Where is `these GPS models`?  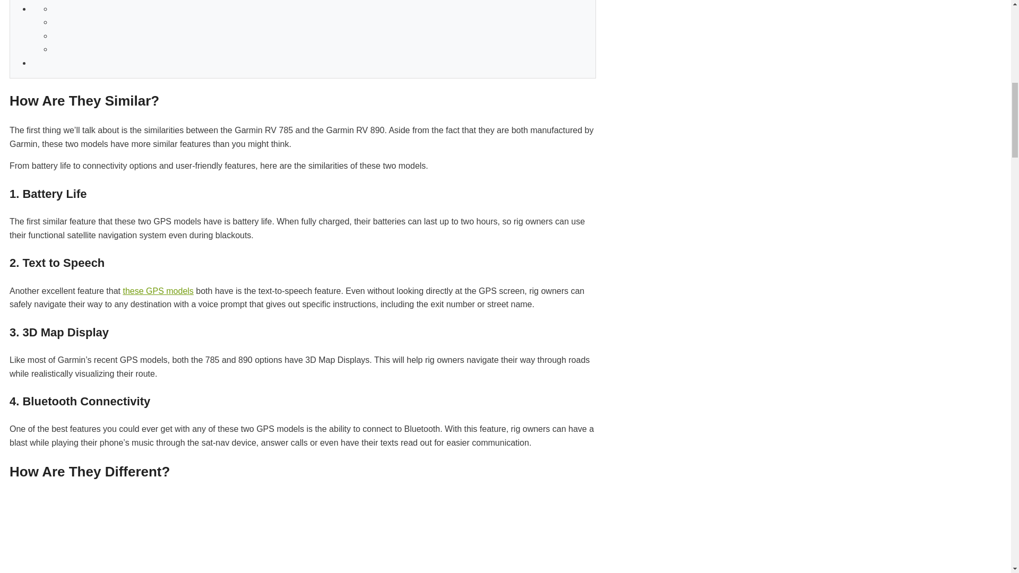
these GPS models is located at coordinates (158, 291).